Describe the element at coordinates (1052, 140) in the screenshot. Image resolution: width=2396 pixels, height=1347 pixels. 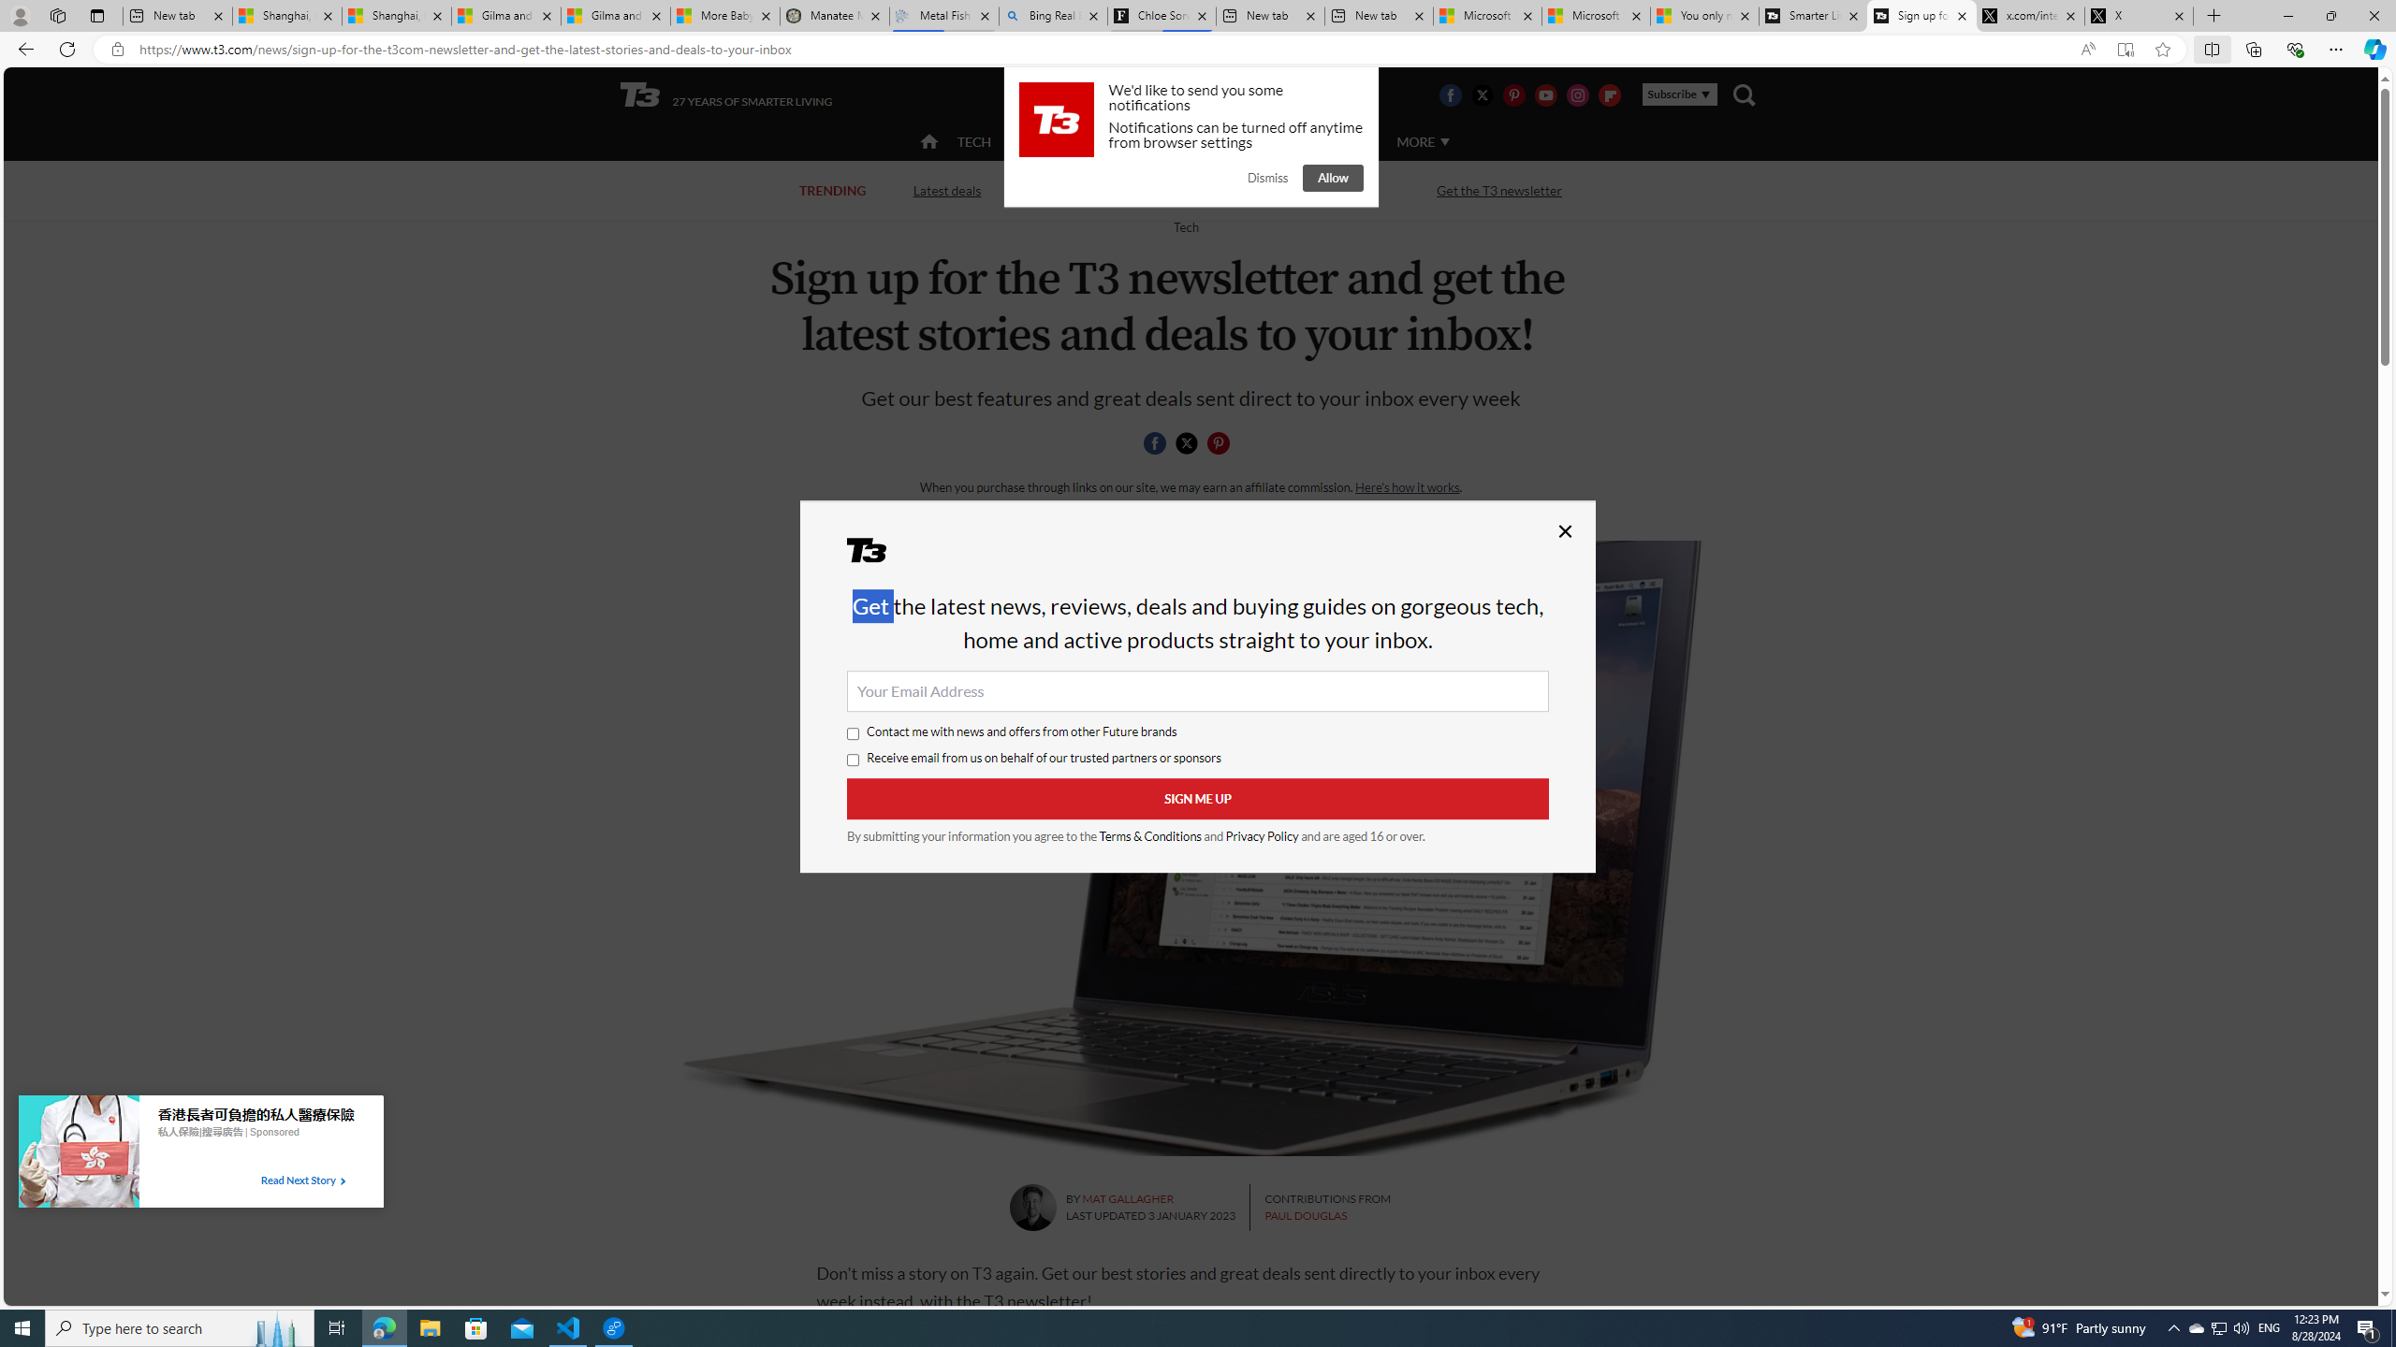
I see `ACTIVE` at that location.